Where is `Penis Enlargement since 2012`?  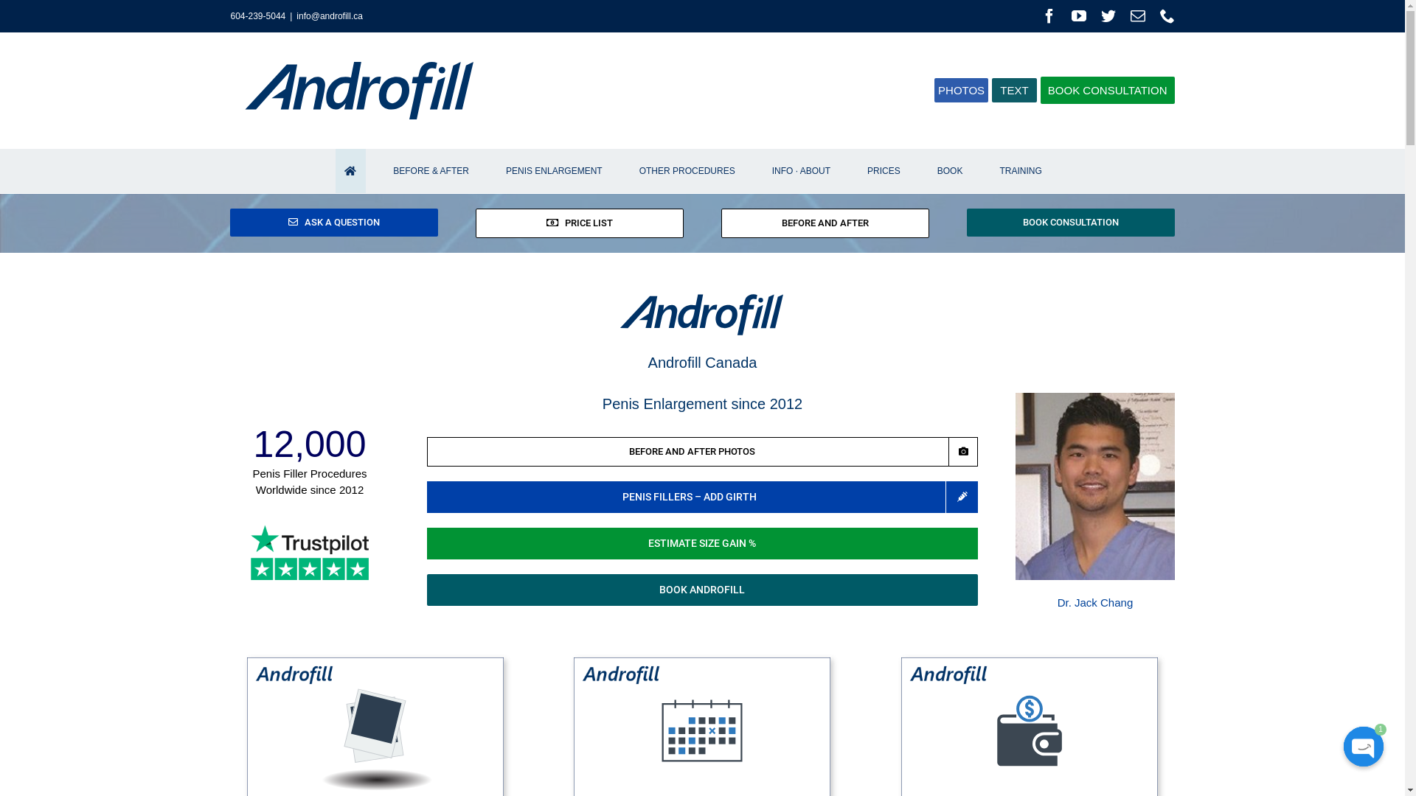
Penis Enlargement since 2012 is located at coordinates (702, 404).